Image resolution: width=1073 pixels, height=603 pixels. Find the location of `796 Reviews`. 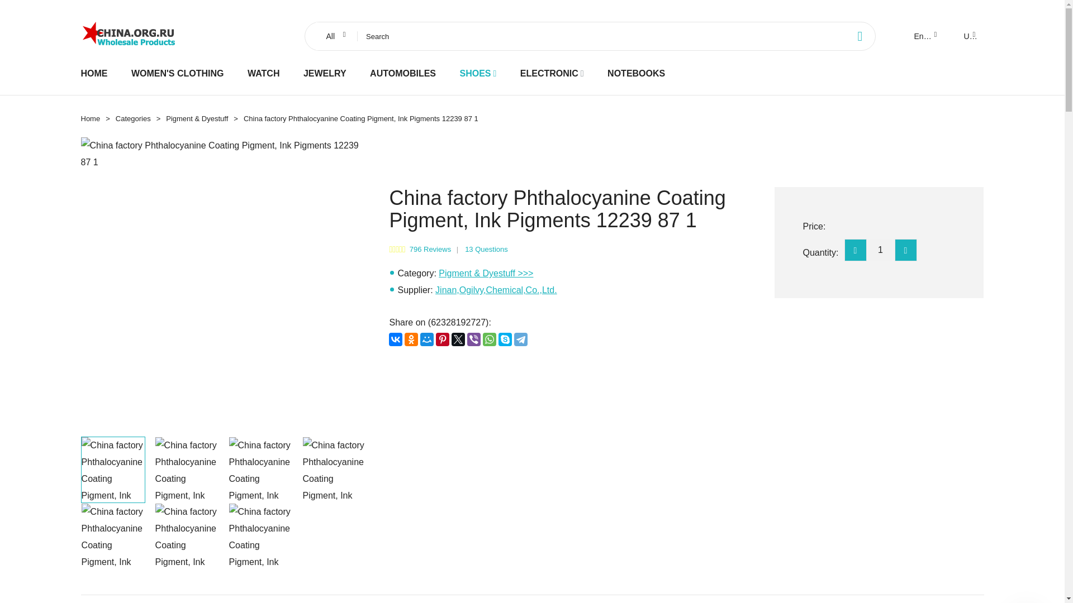

796 Reviews is located at coordinates (430, 249).